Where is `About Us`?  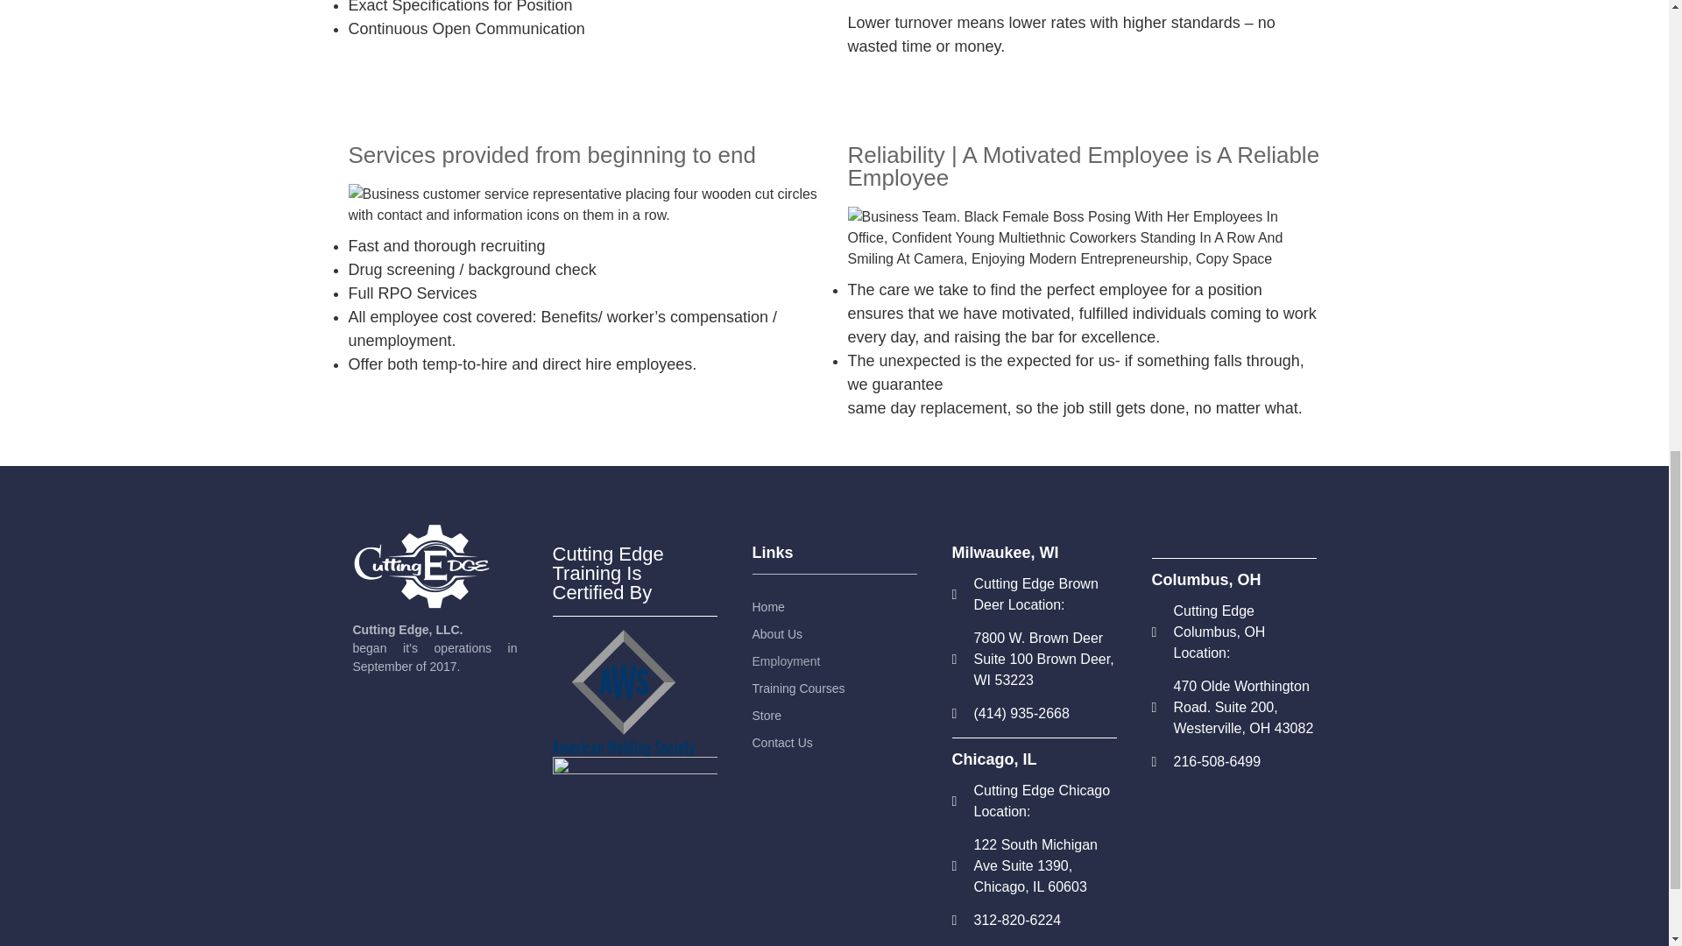 About Us is located at coordinates (830, 633).